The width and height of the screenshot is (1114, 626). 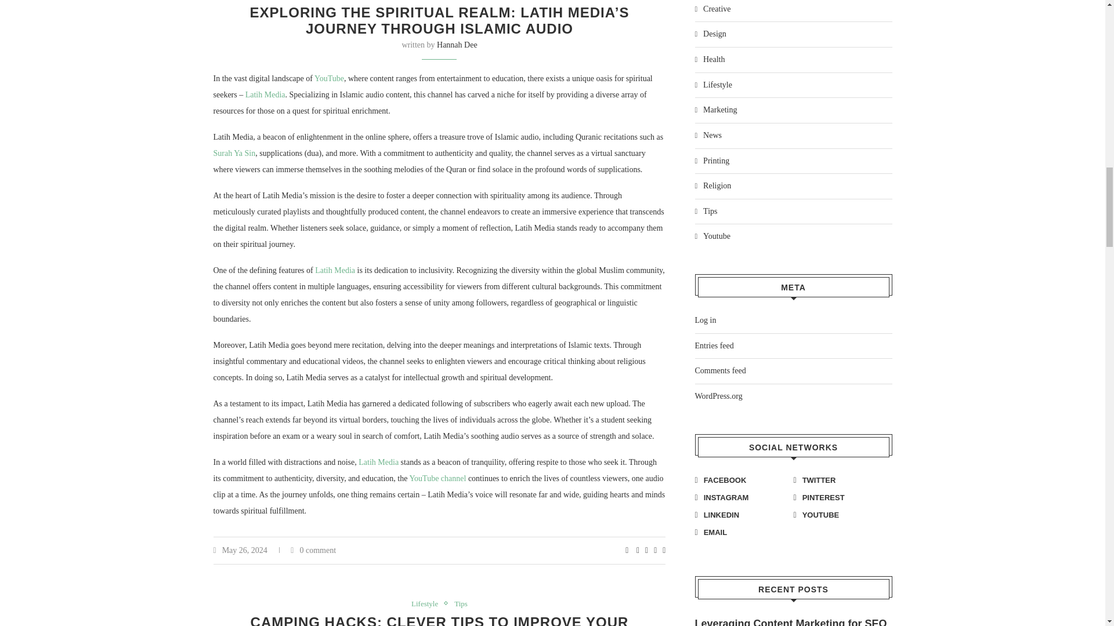 What do you see at coordinates (335, 270) in the screenshot?
I see `Latih Media` at bounding box center [335, 270].